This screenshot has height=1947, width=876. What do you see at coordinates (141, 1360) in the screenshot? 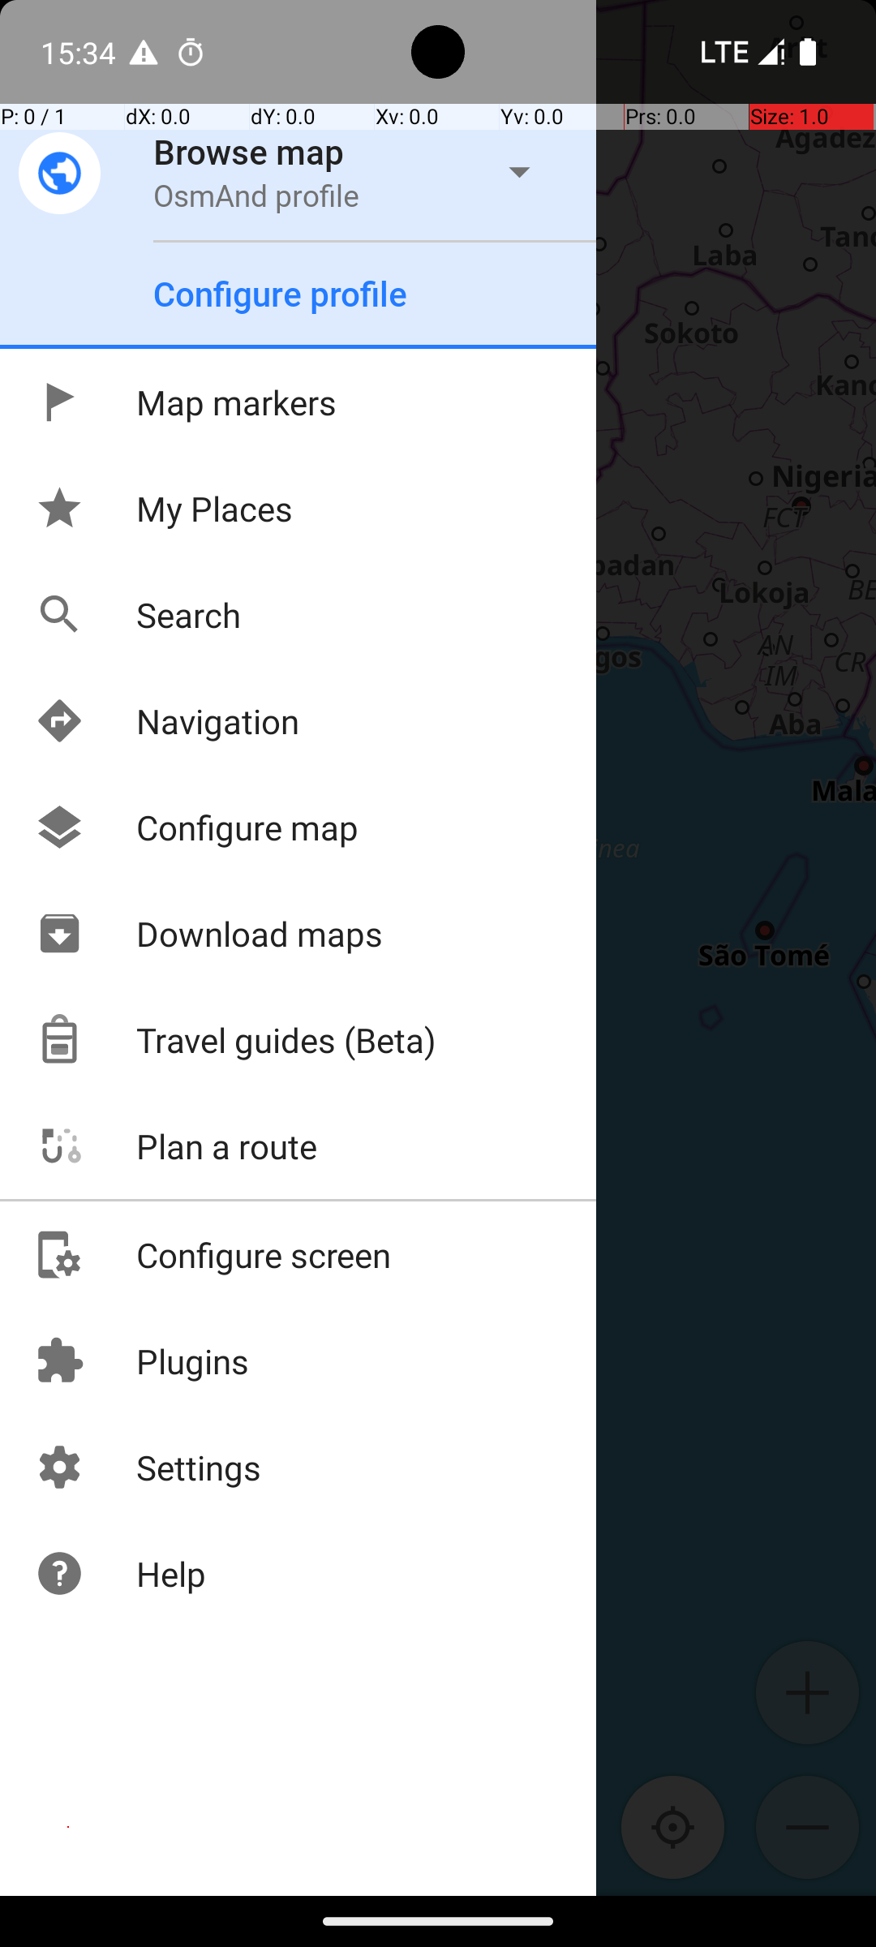
I see `Plugins` at bounding box center [141, 1360].